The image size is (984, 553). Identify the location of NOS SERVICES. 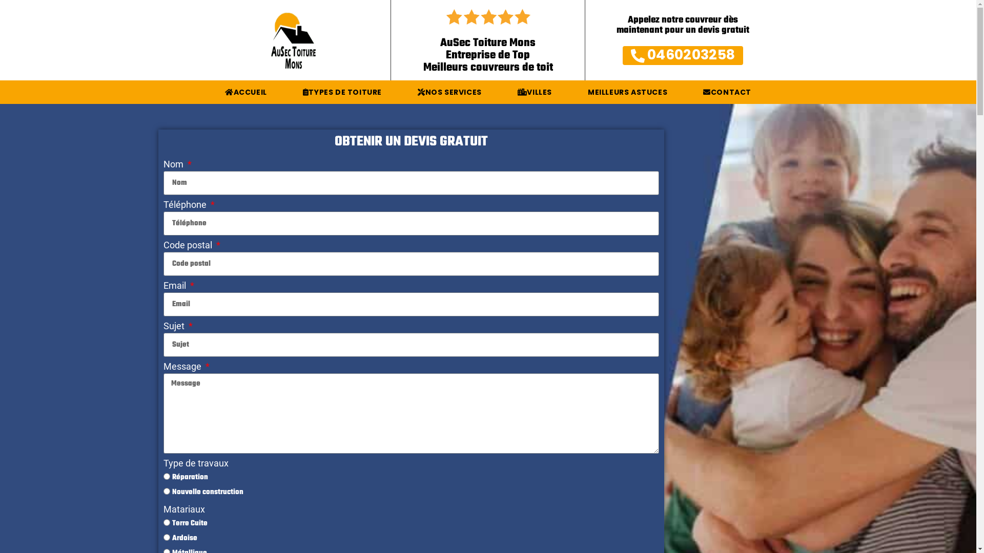
(450, 92).